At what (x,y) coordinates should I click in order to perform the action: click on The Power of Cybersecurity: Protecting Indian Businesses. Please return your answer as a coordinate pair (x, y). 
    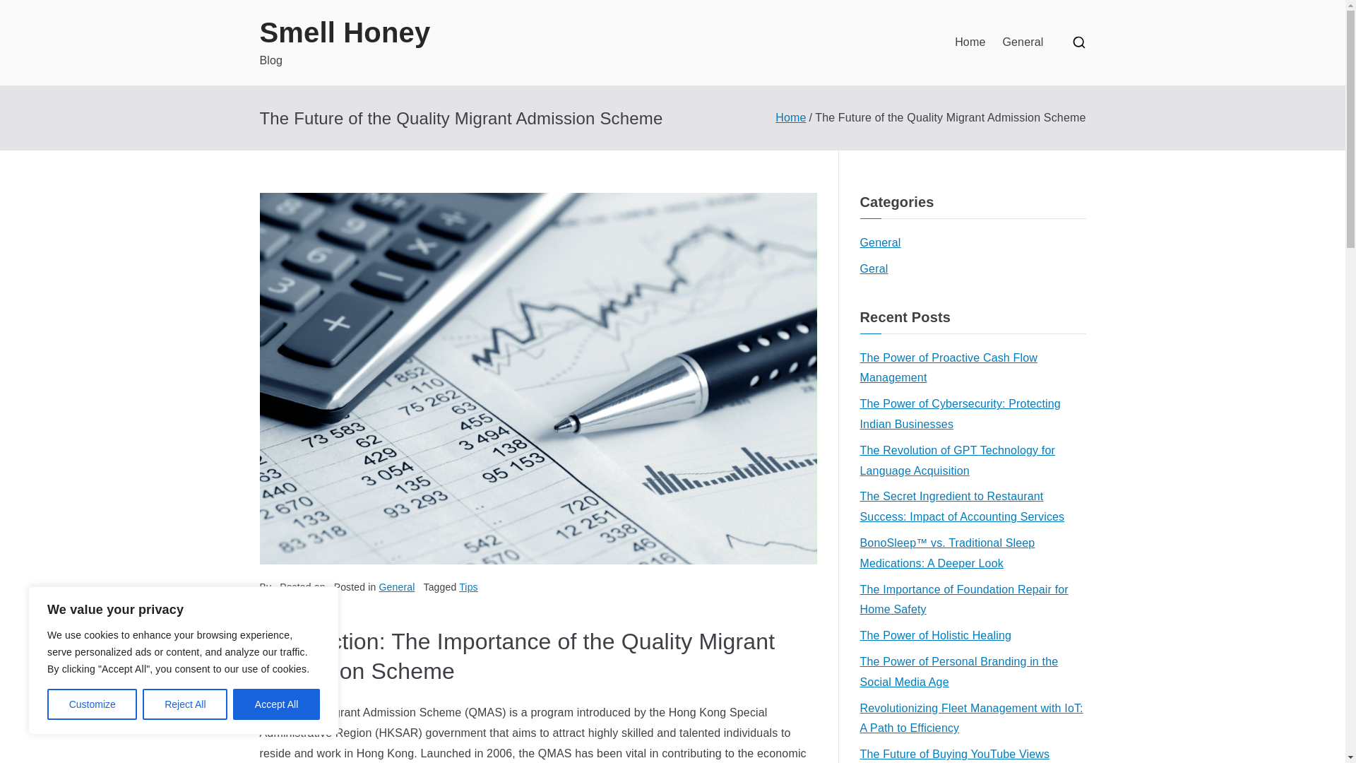
    Looking at the image, I should click on (973, 414).